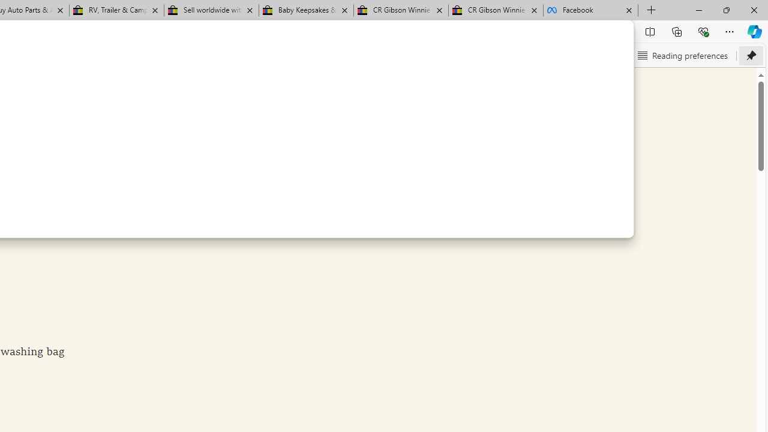 The width and height of the screenshot is (768, 432). What do you see at coordinates (751, 55) in the screenshot?
I see `Unpin toolbar` at bounding box center [751, 55].